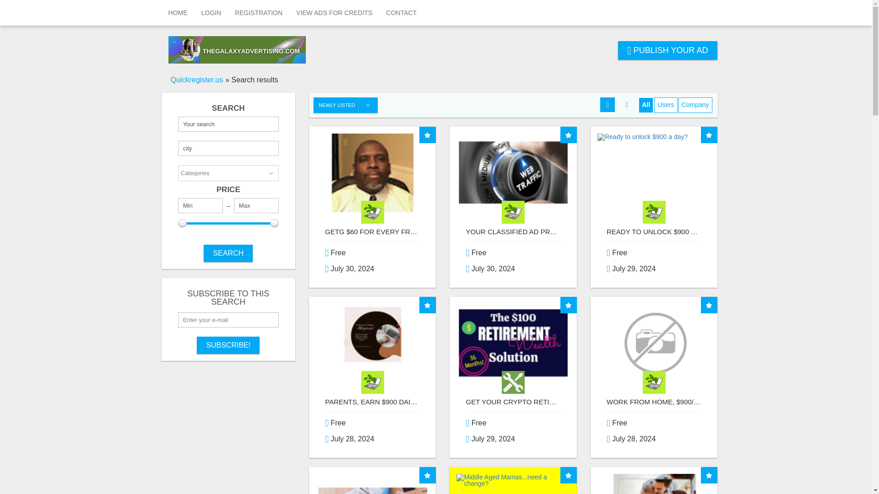 The image size is (879, 494). What do you see at coordinates (178, 13) in the screenshot?
I see `HOME` at bounding box center [178, 13].